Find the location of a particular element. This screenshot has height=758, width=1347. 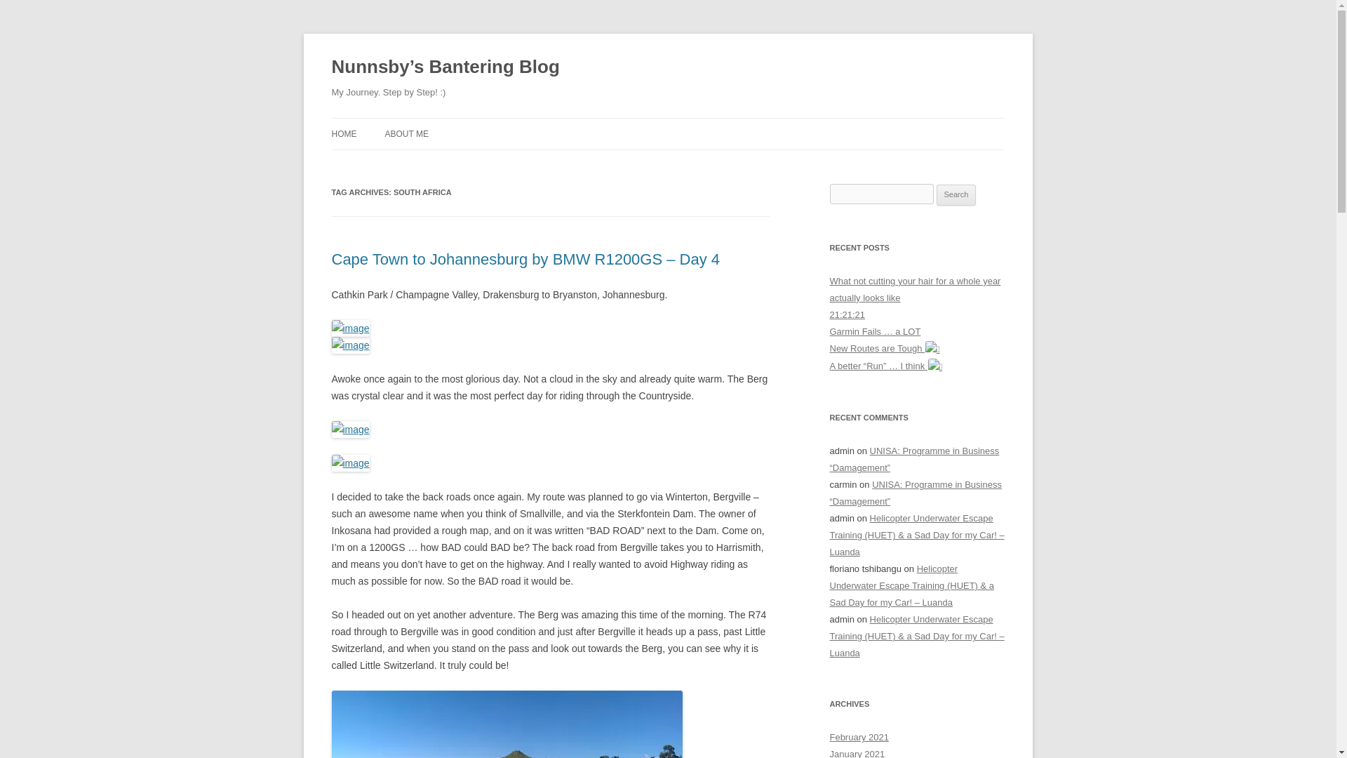

HOME is located at coordinates (344, 133).